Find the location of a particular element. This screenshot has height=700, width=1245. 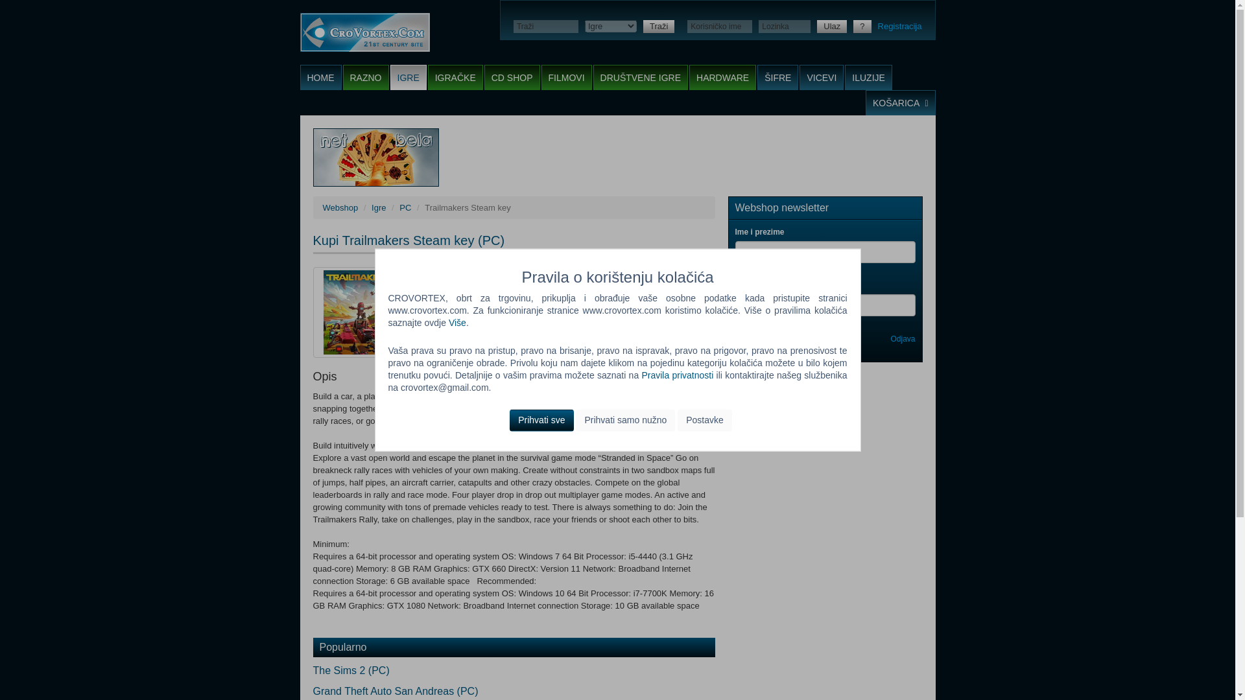

HOME is located at coordinates (320, 78).